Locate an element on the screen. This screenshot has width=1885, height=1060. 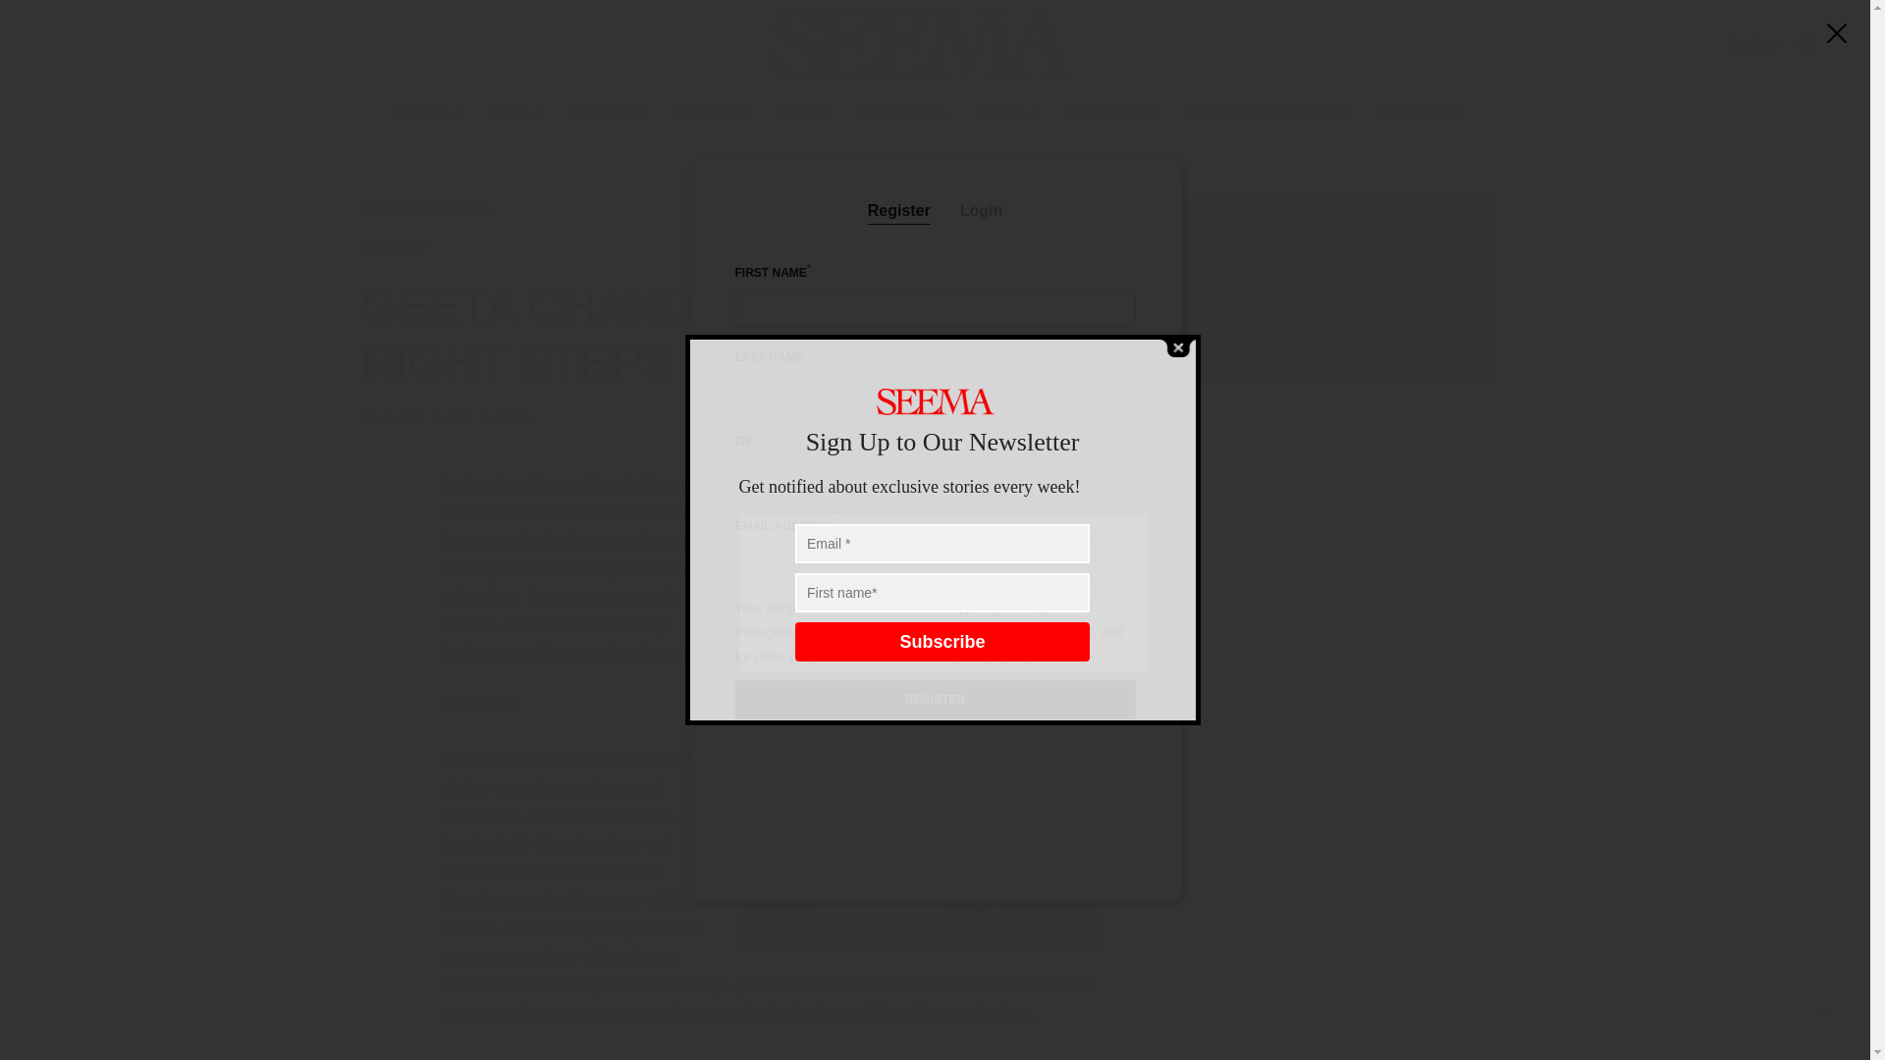
Scroll To Top is located at coordinates (1823, 1013).